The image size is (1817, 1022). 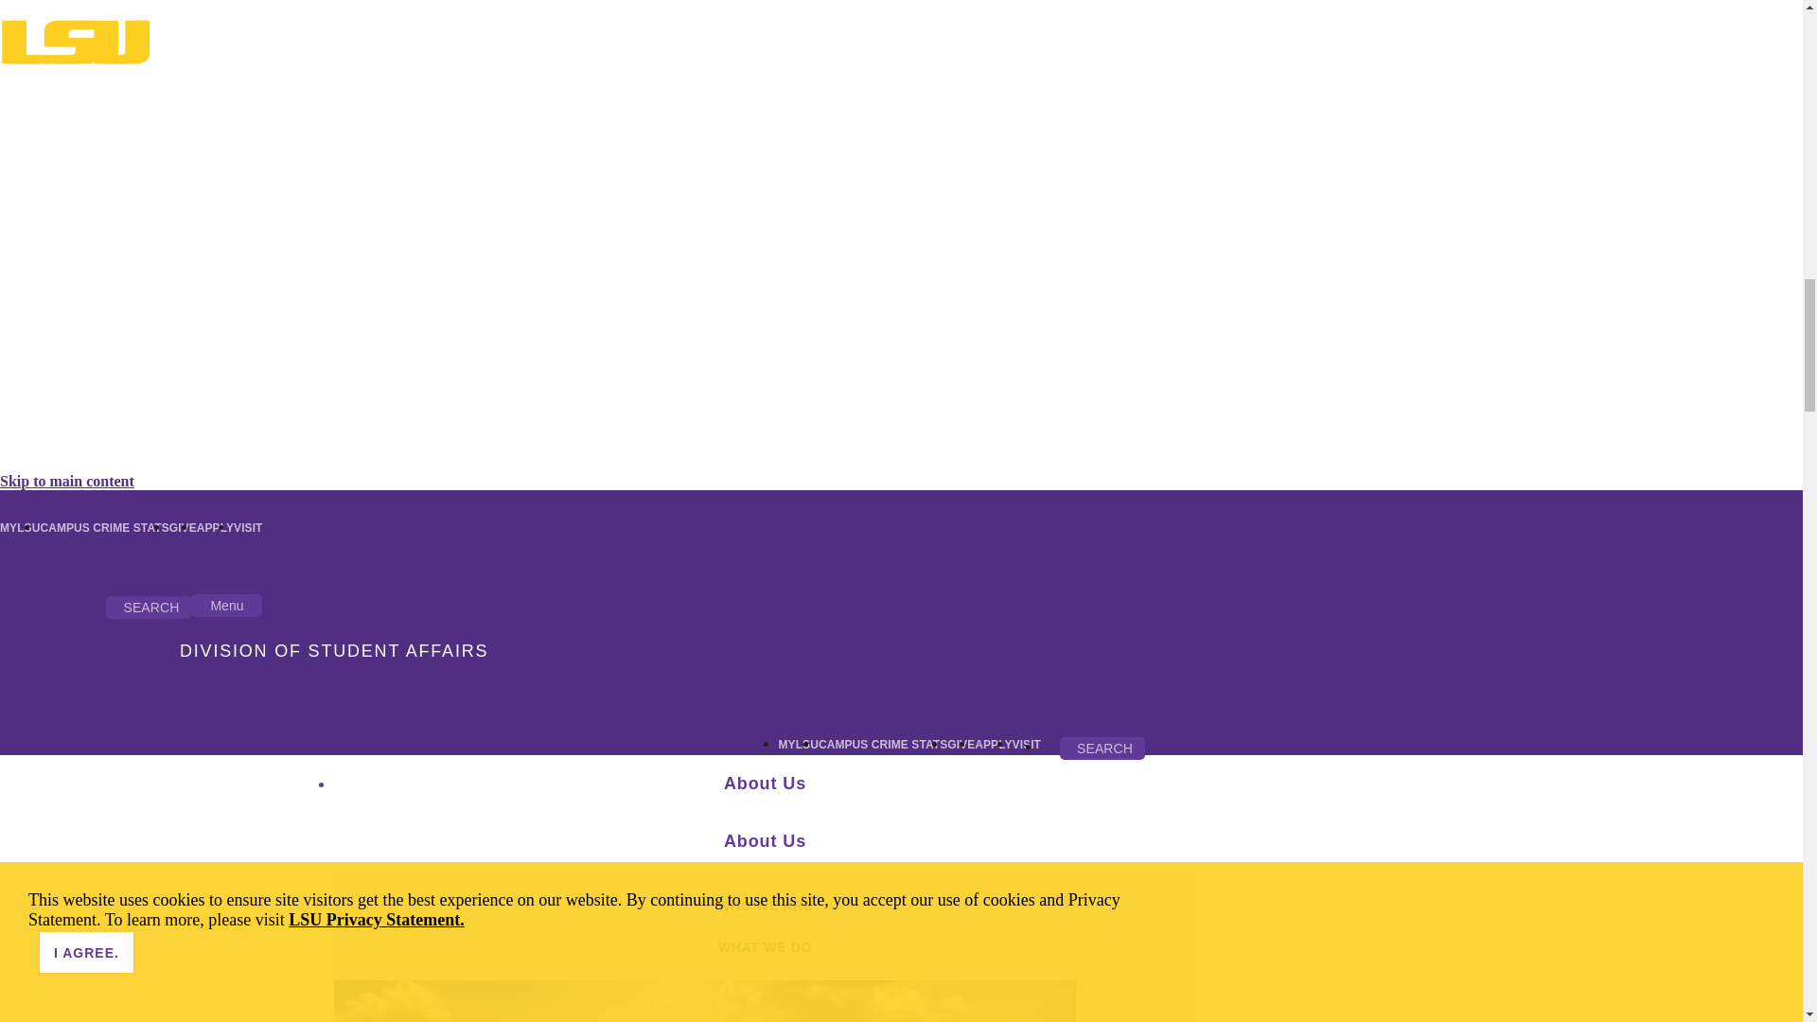 What do you see at coordinates (334, 651) in the screenshot?
I see `DIVISION OF STUDENT AFFAIRS` at bounding box center [334, 651].